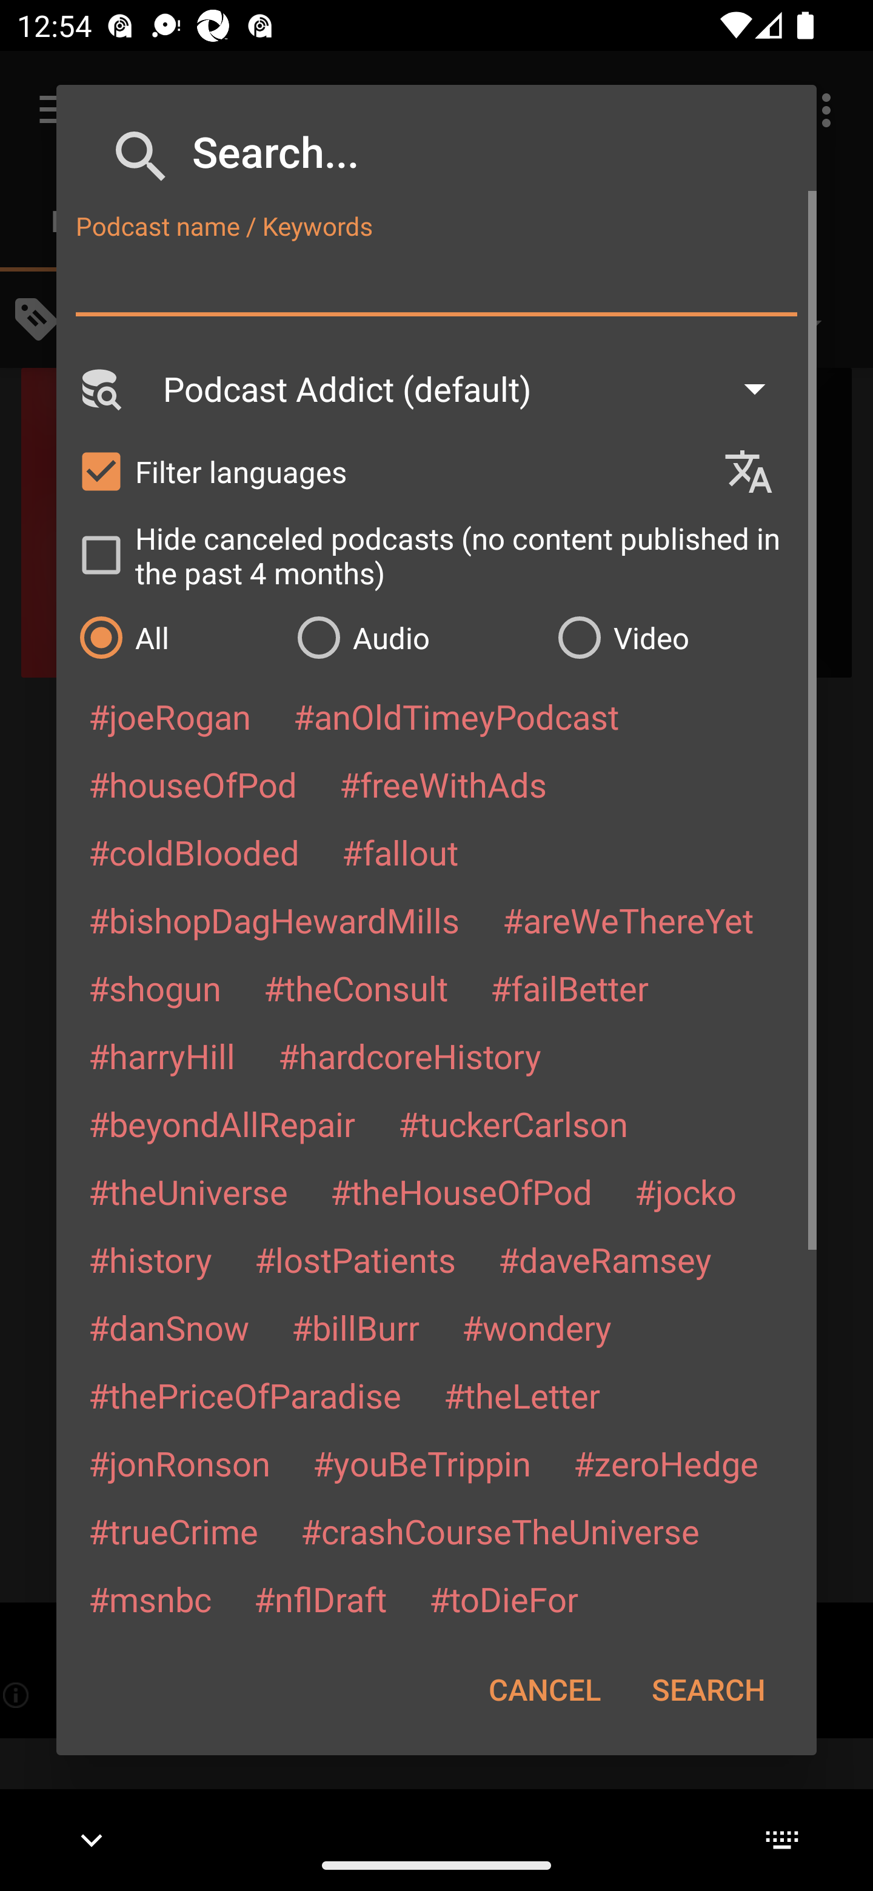  I want to click on #freeWithAds, so click(443, 784).